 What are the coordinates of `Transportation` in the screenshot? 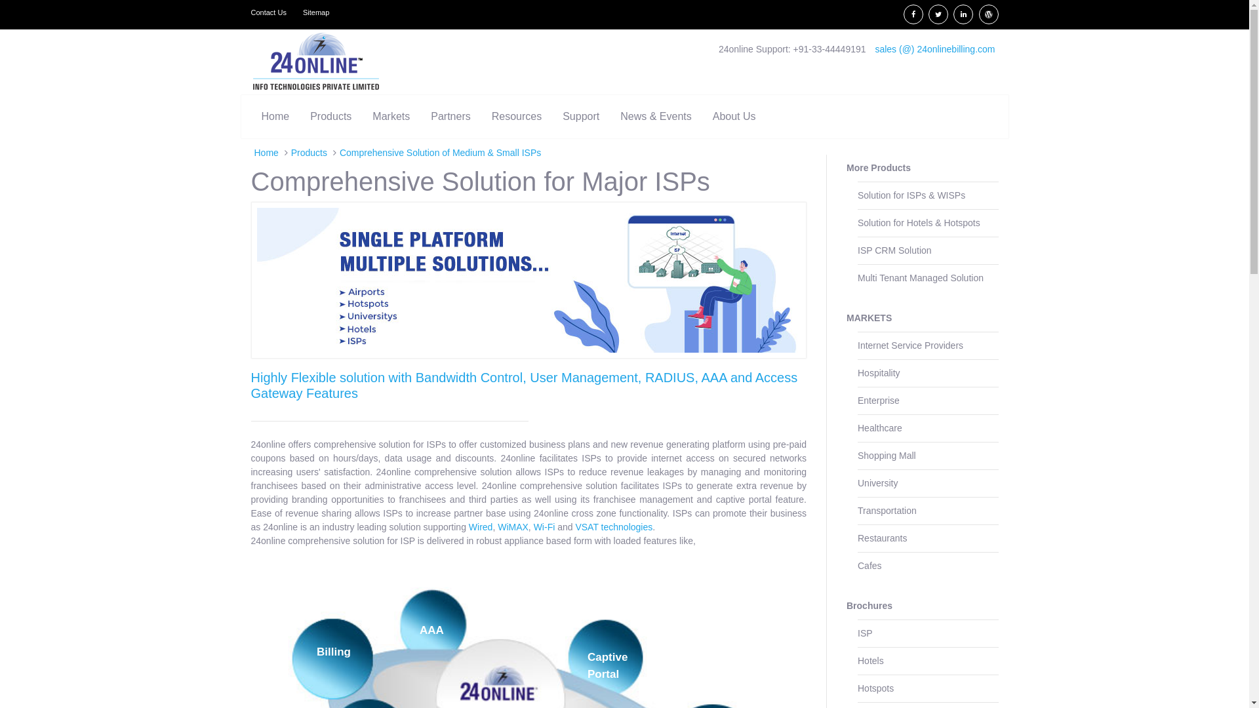 It's located at (929, 511).